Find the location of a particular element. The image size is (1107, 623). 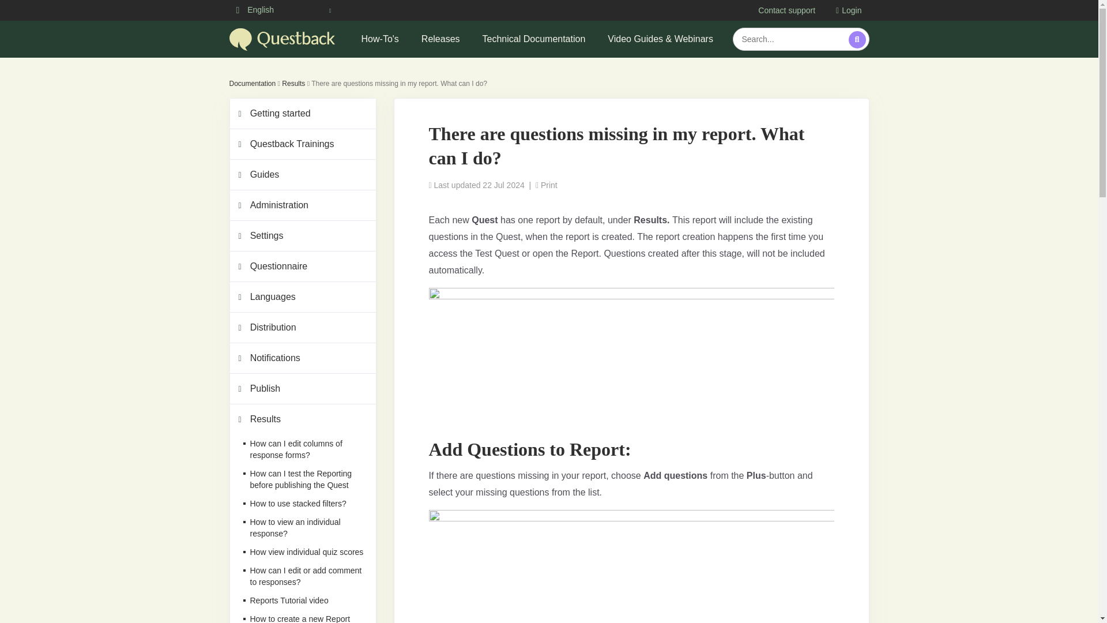

Login is located at coordinates (848, 10).